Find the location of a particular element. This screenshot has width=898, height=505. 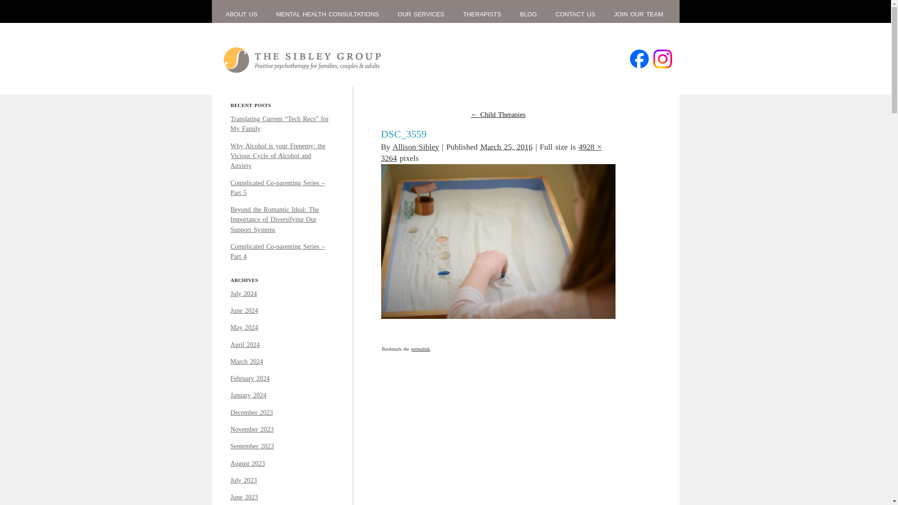

1:49 pm is located at coordinates (506, 146).